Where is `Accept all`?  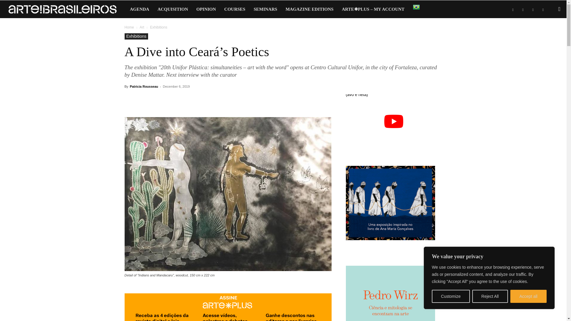
Accept all is located at coordinates (528, 296).